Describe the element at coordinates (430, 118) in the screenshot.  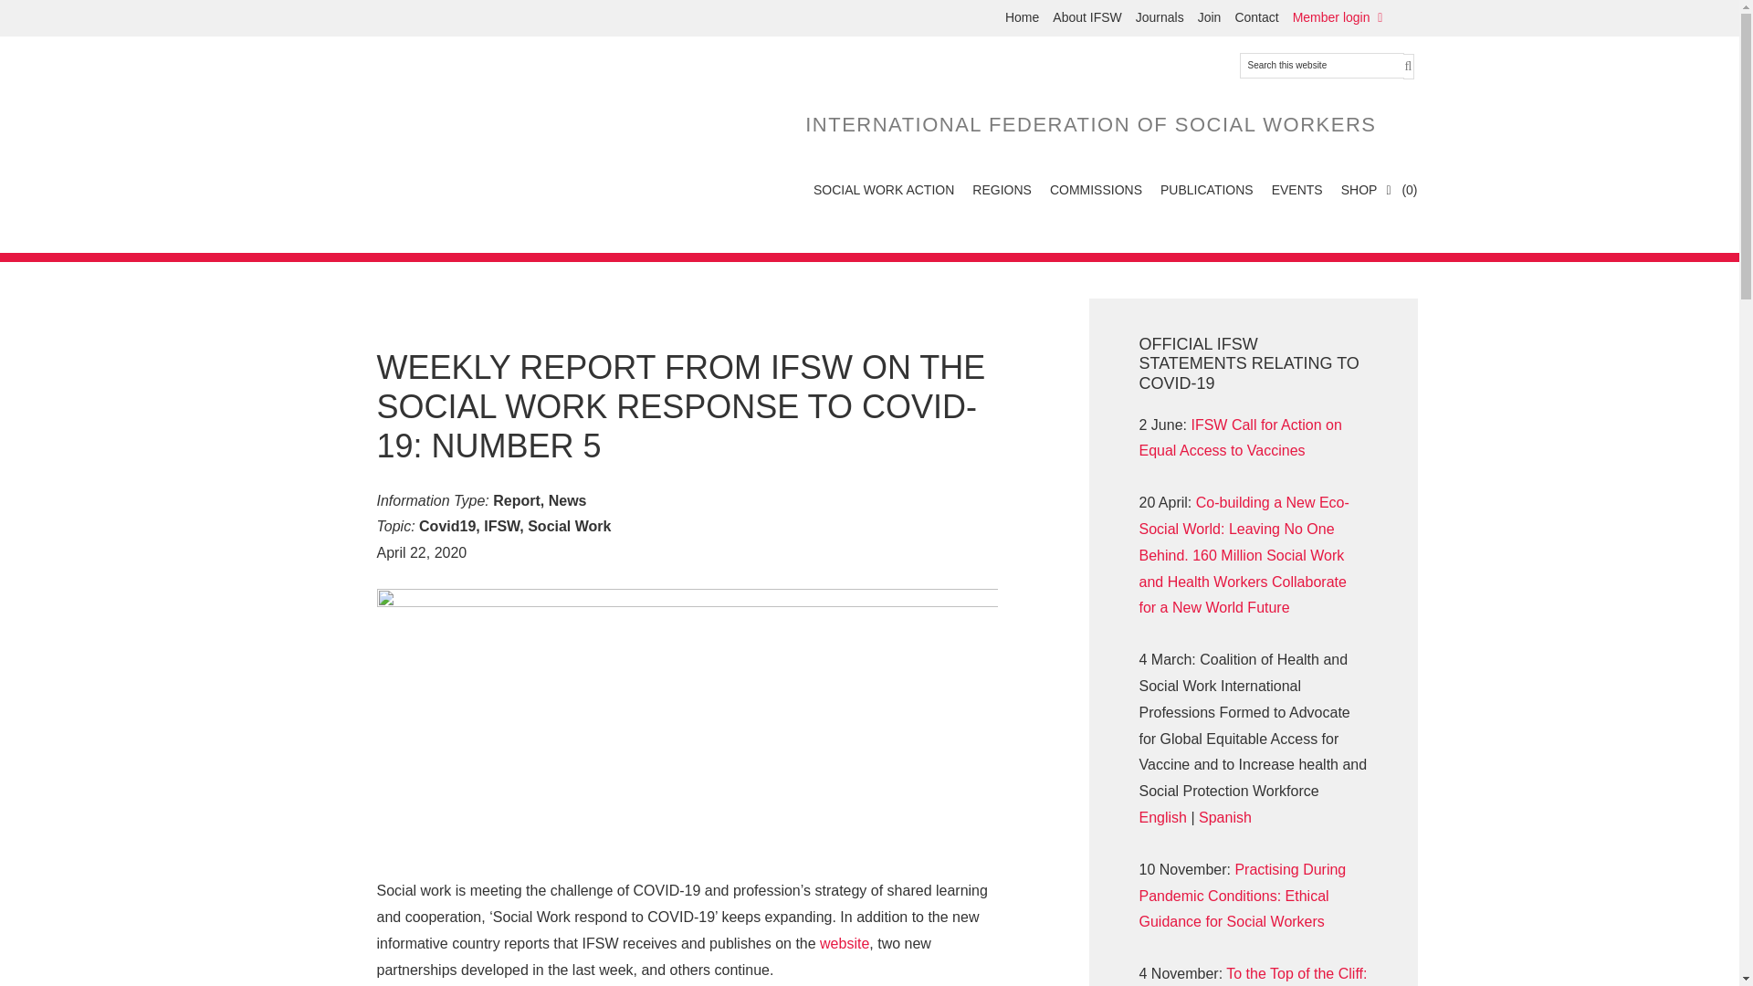
I see `International Federation of Social Workers` at that location.